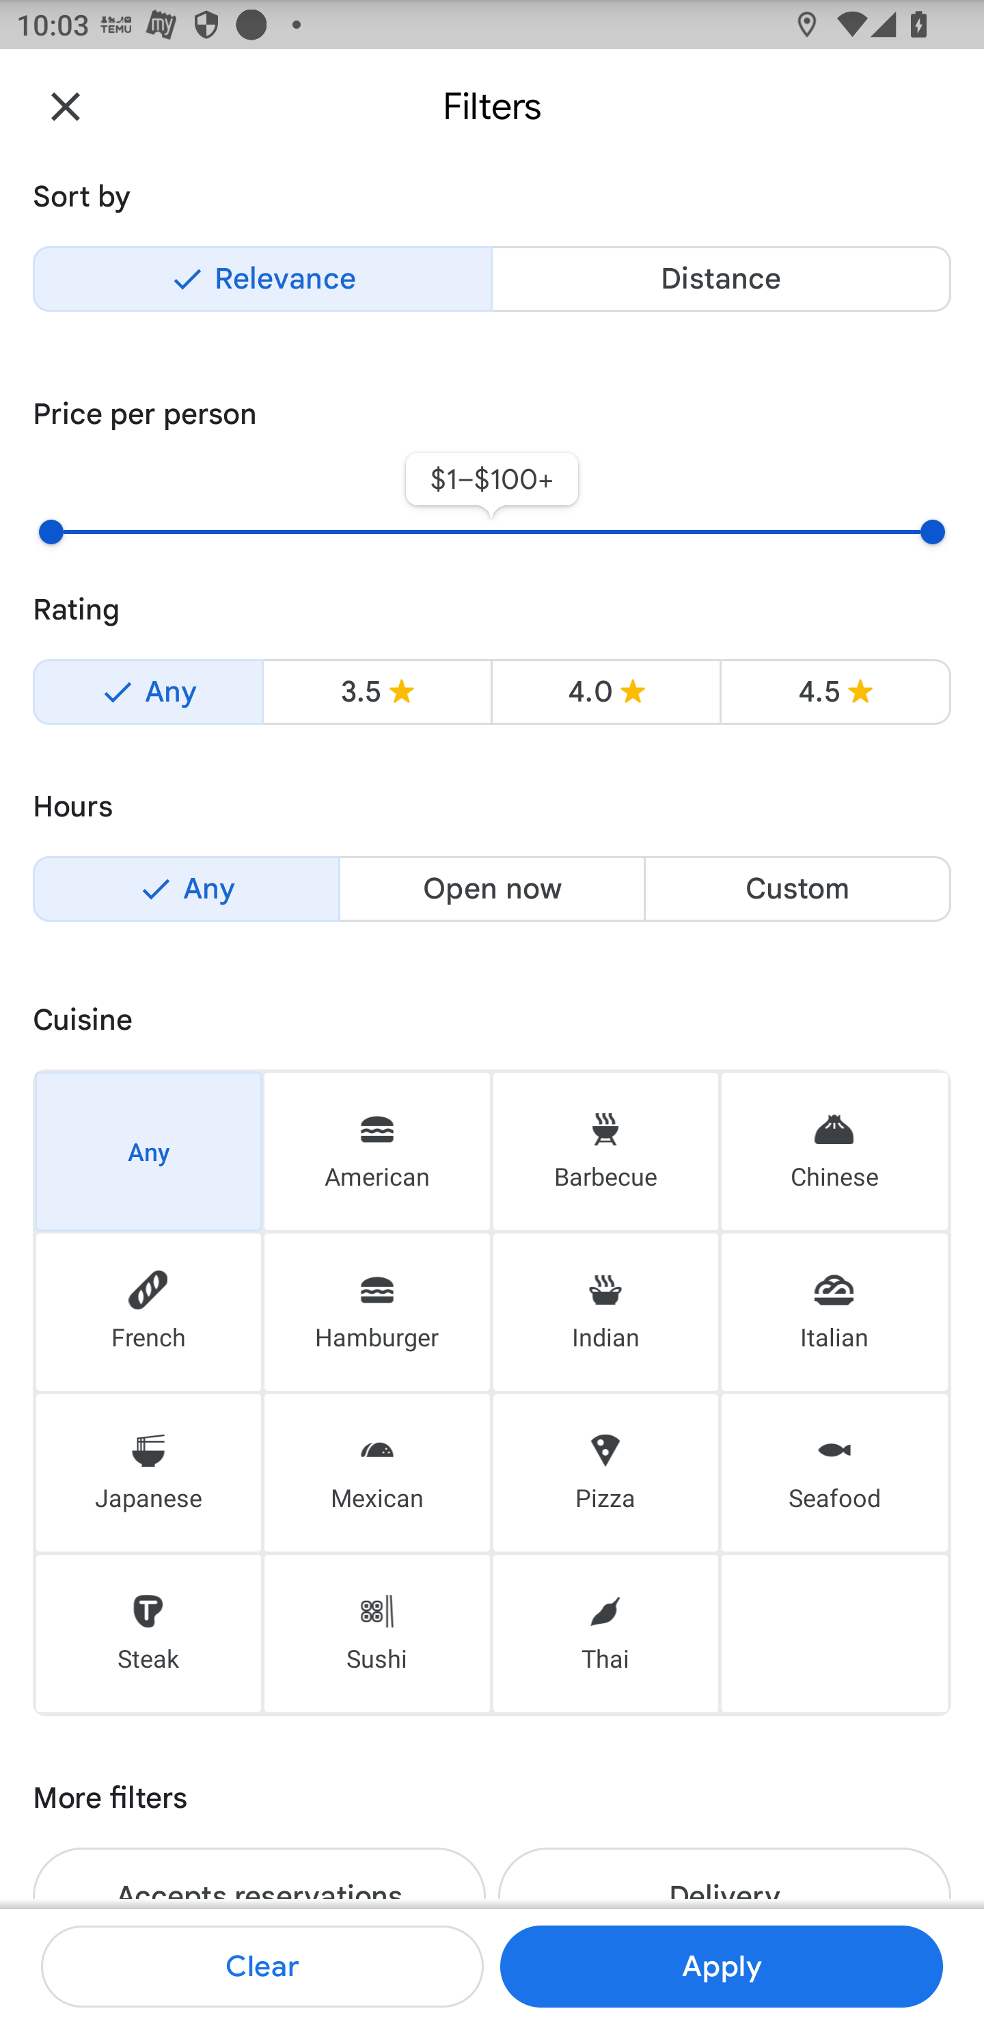  What do you see at coordinates (186, 889) in the screenshot?
I see `Any` at bounding box center [186, 889].